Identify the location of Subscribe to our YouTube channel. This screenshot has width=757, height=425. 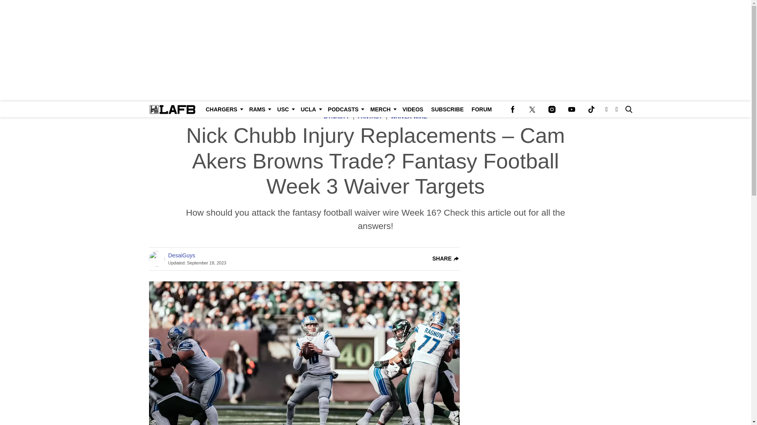
(571, 109).